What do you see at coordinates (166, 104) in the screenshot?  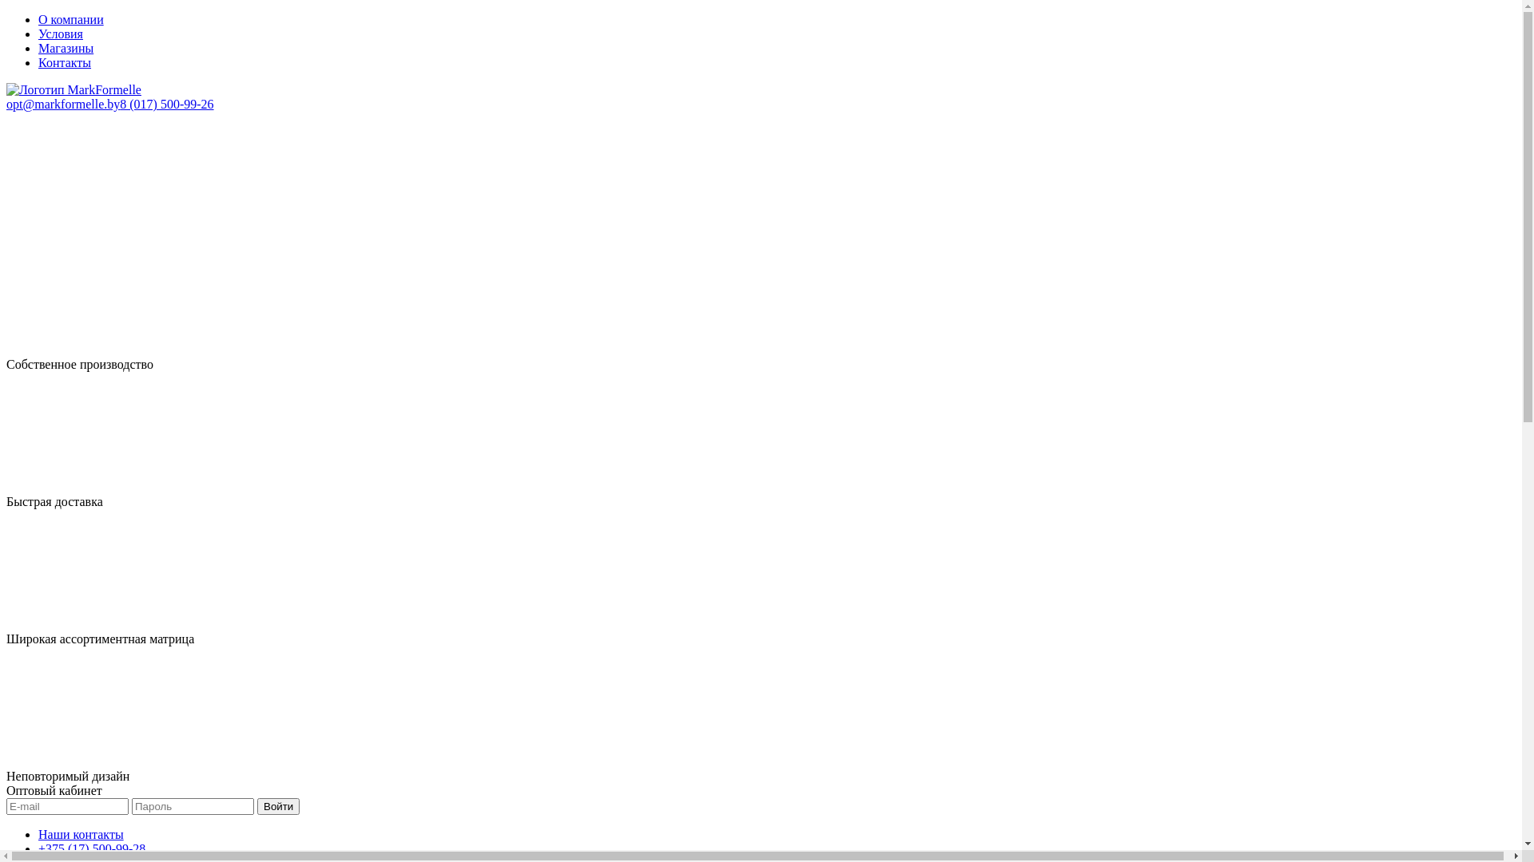 I see `8 (017) 500-99-26` at bounding box center [166, 104].